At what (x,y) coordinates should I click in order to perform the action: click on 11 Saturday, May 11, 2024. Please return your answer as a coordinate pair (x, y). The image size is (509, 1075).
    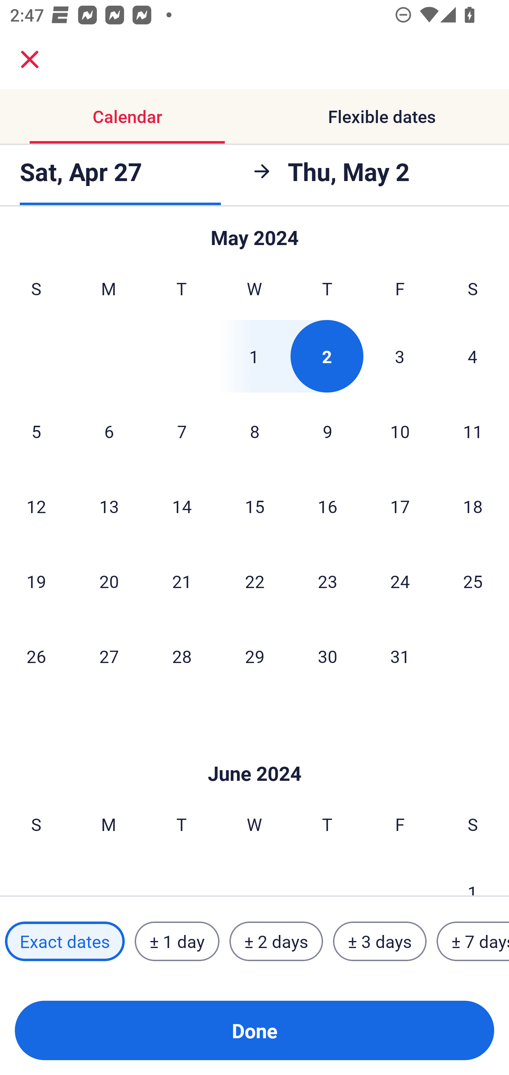
    Looking at the image, I should click on (473, 431).